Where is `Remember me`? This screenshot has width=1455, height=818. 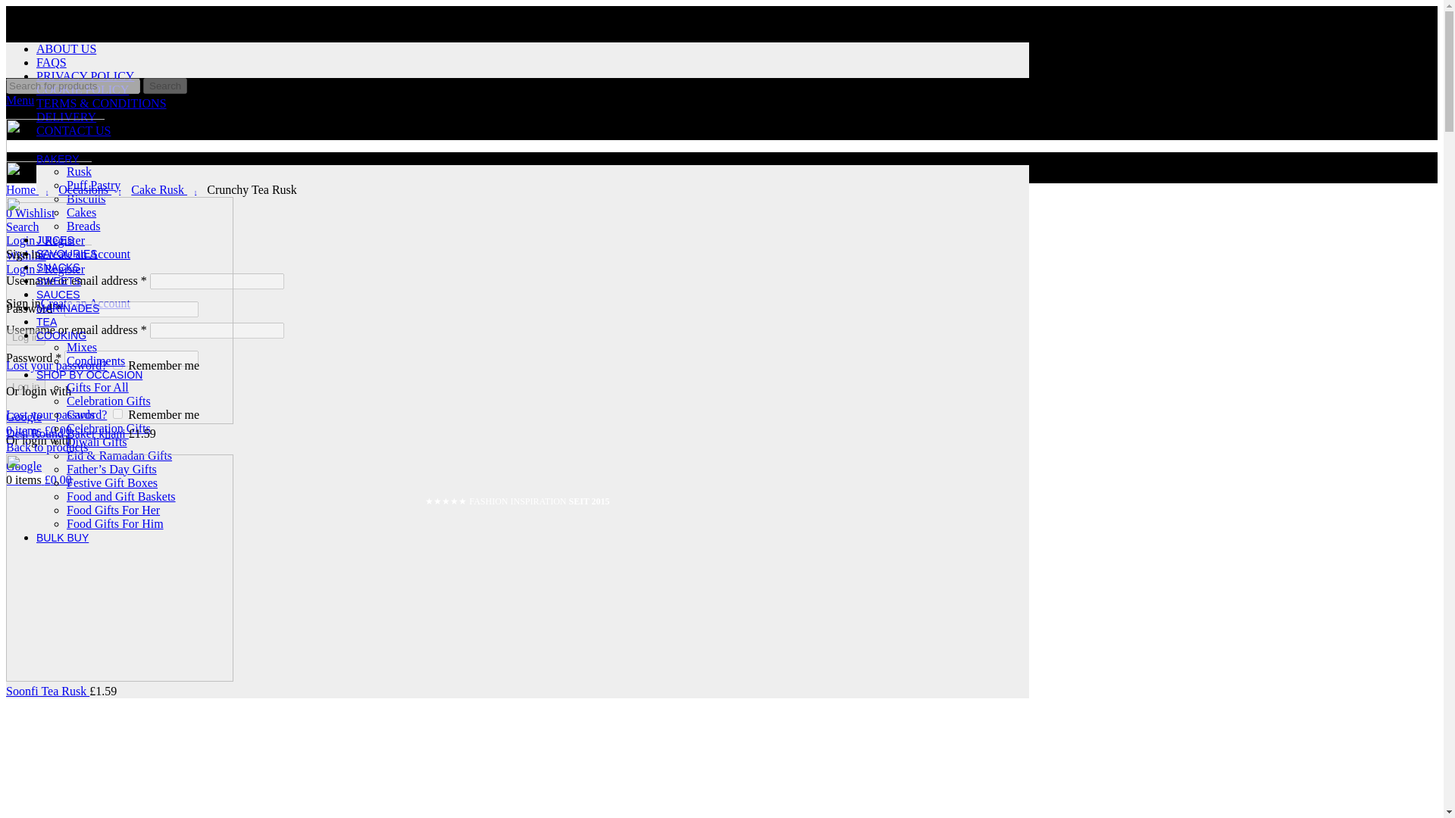 Remember me is located at coordinates (117, 365).